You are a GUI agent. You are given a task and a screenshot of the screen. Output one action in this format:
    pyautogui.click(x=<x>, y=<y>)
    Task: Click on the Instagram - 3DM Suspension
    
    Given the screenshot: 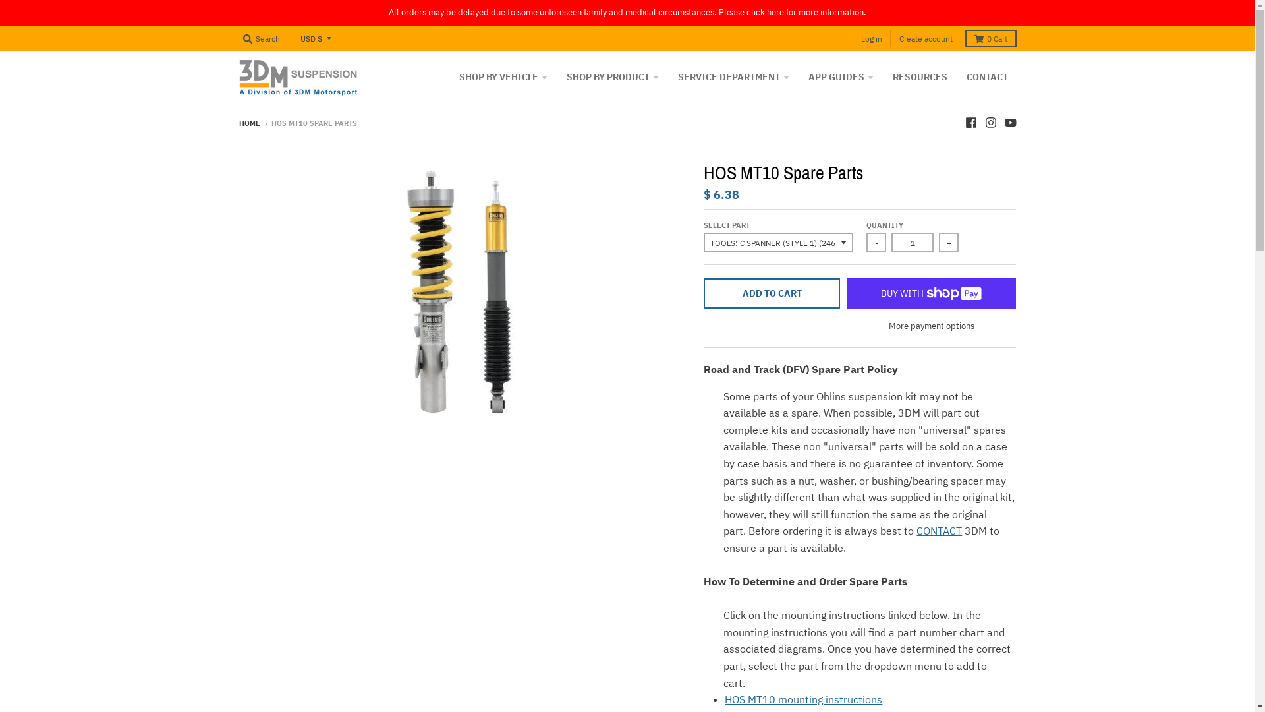 What is the action you would take?
    pyautogui.click(x=990, y=123)
    